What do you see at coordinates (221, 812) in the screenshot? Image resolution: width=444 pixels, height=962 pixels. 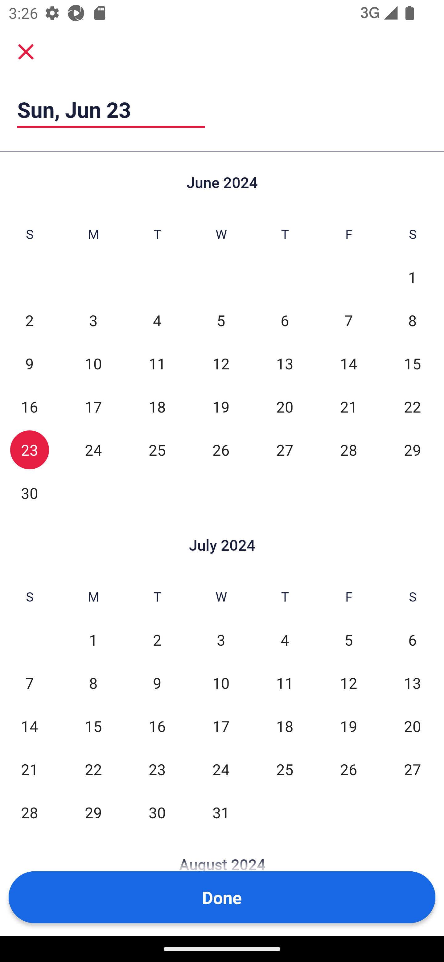 I see `31 Wed, Jul 31, Not Selected` at bounding box center [221, 812].